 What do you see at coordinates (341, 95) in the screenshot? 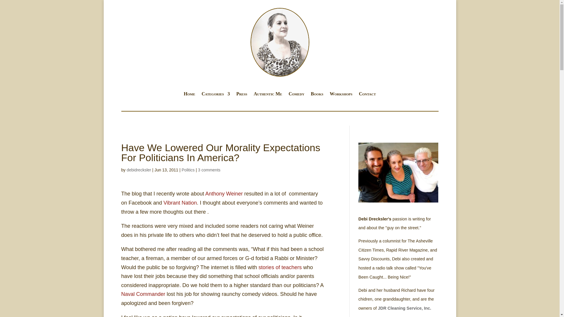
I see `Workshops` at bounding box center [341, 95].